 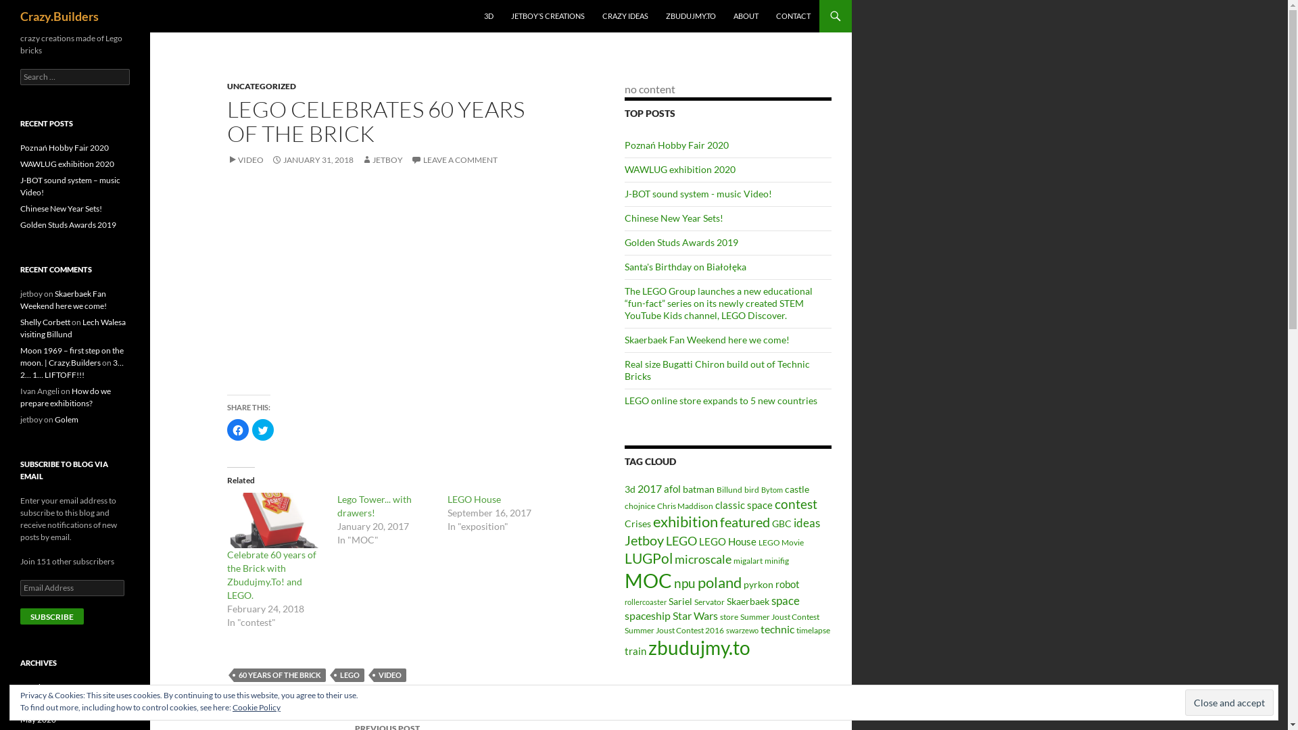 What do you see at coordinates (752, 489) in the screenshot?
I see `bird` at bounding box center [752, 489].